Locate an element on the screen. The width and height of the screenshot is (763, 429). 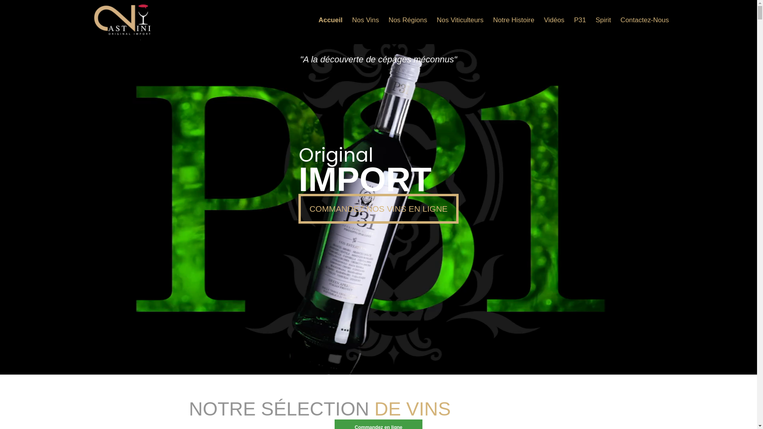
Notre Histoire is located at coordinates (514, 20).